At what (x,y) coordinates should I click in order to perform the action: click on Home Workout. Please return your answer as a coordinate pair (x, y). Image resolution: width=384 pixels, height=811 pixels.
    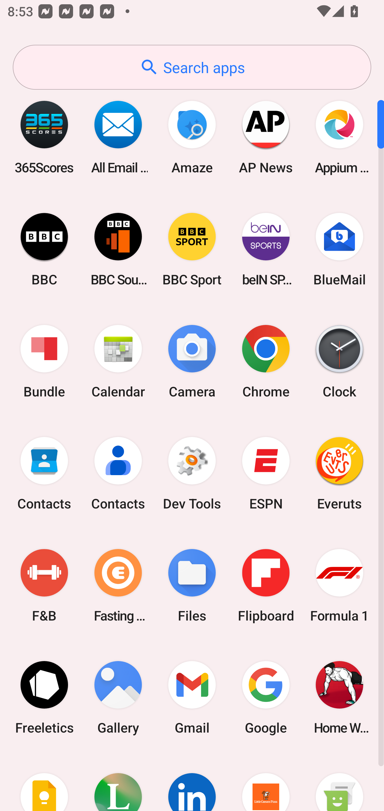
    Looking at the image, I should click on (339, 697).